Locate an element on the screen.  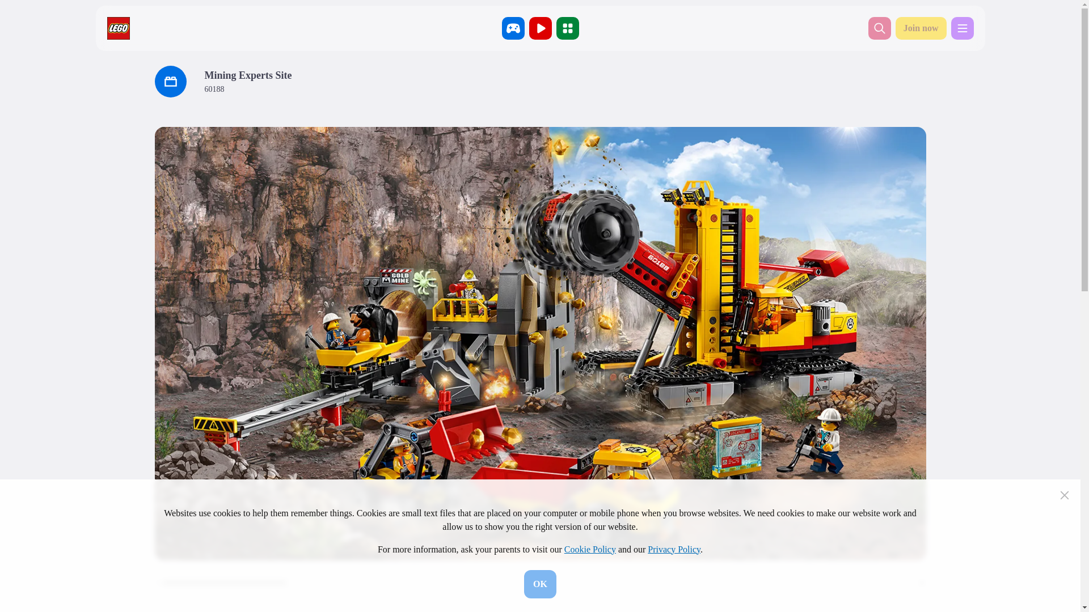
What are you looking for? is located at coordinates (879, 28).